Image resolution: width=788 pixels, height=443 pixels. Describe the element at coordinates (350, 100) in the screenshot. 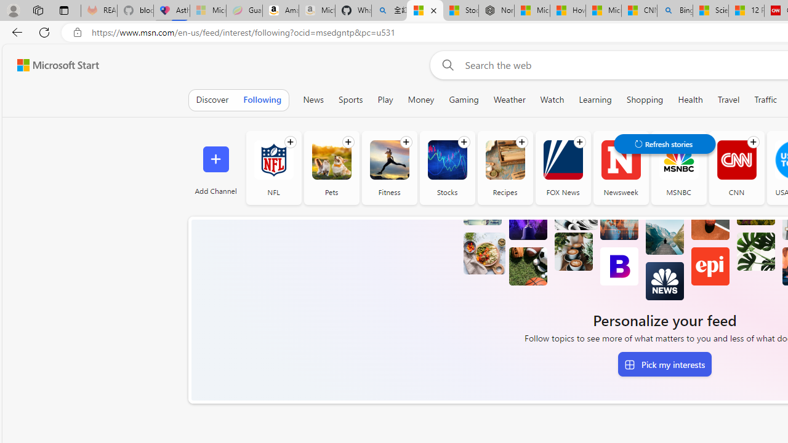

I see `Sports` at that location.